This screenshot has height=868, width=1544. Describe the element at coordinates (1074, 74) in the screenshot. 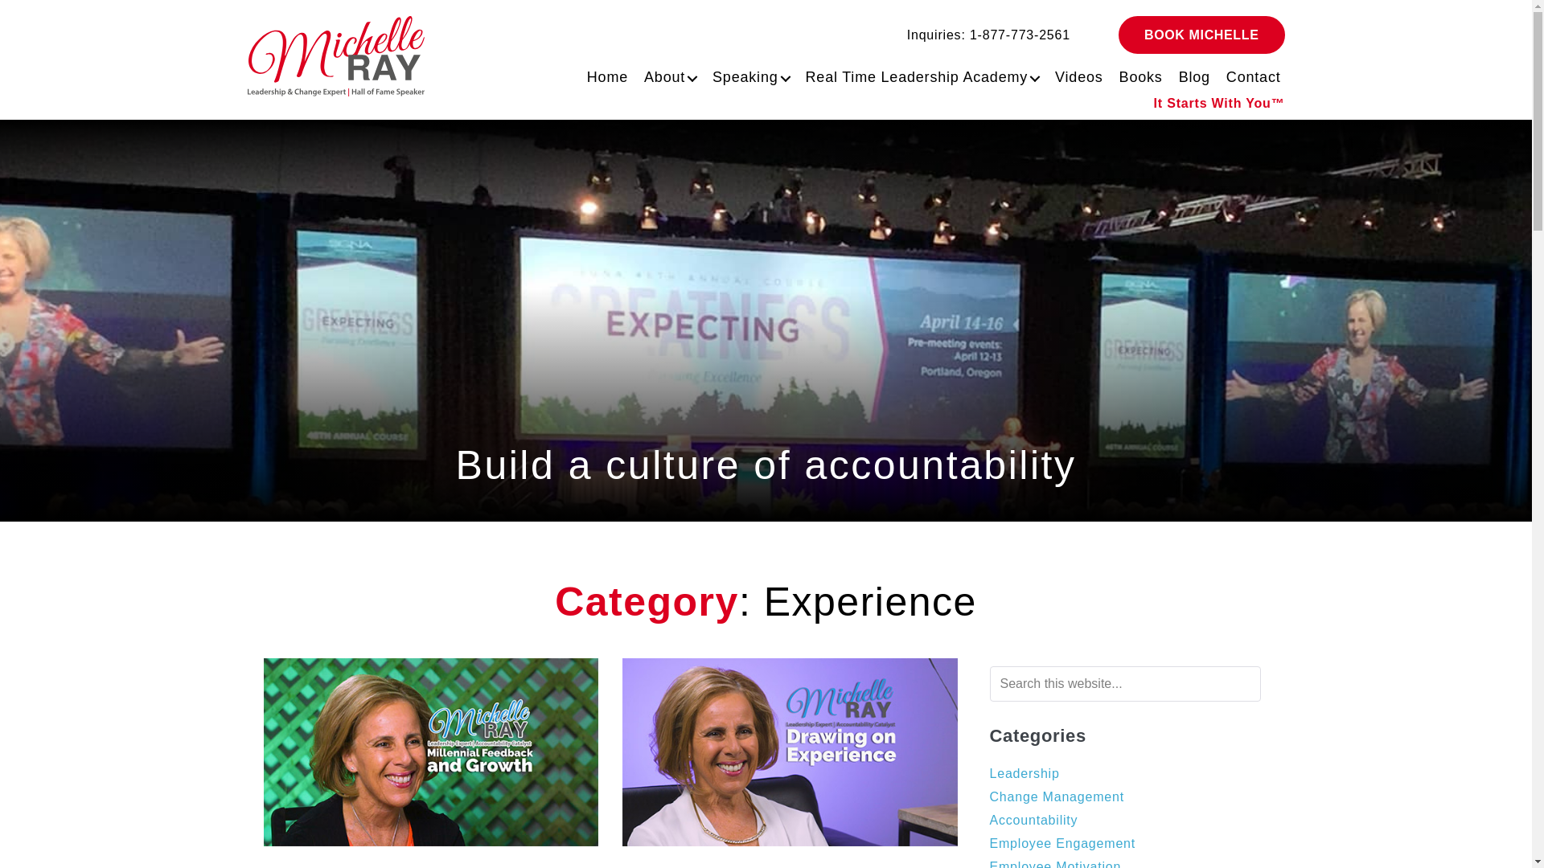

I see `Videos` at that location.